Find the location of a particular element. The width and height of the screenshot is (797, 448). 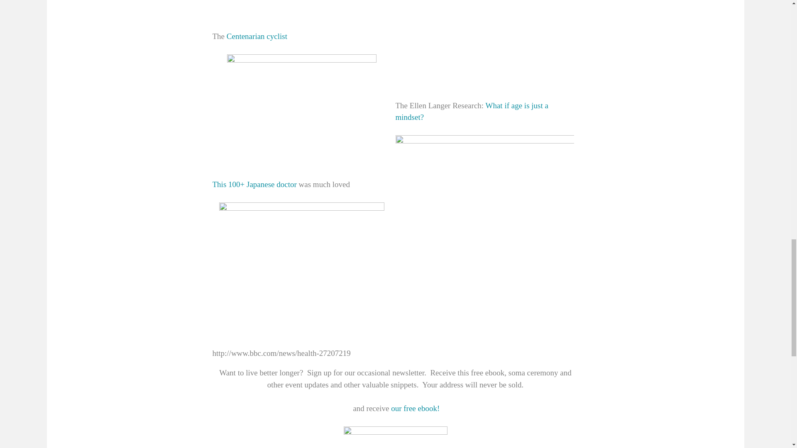

 our free ebook! is located at coordinates (414, 408).